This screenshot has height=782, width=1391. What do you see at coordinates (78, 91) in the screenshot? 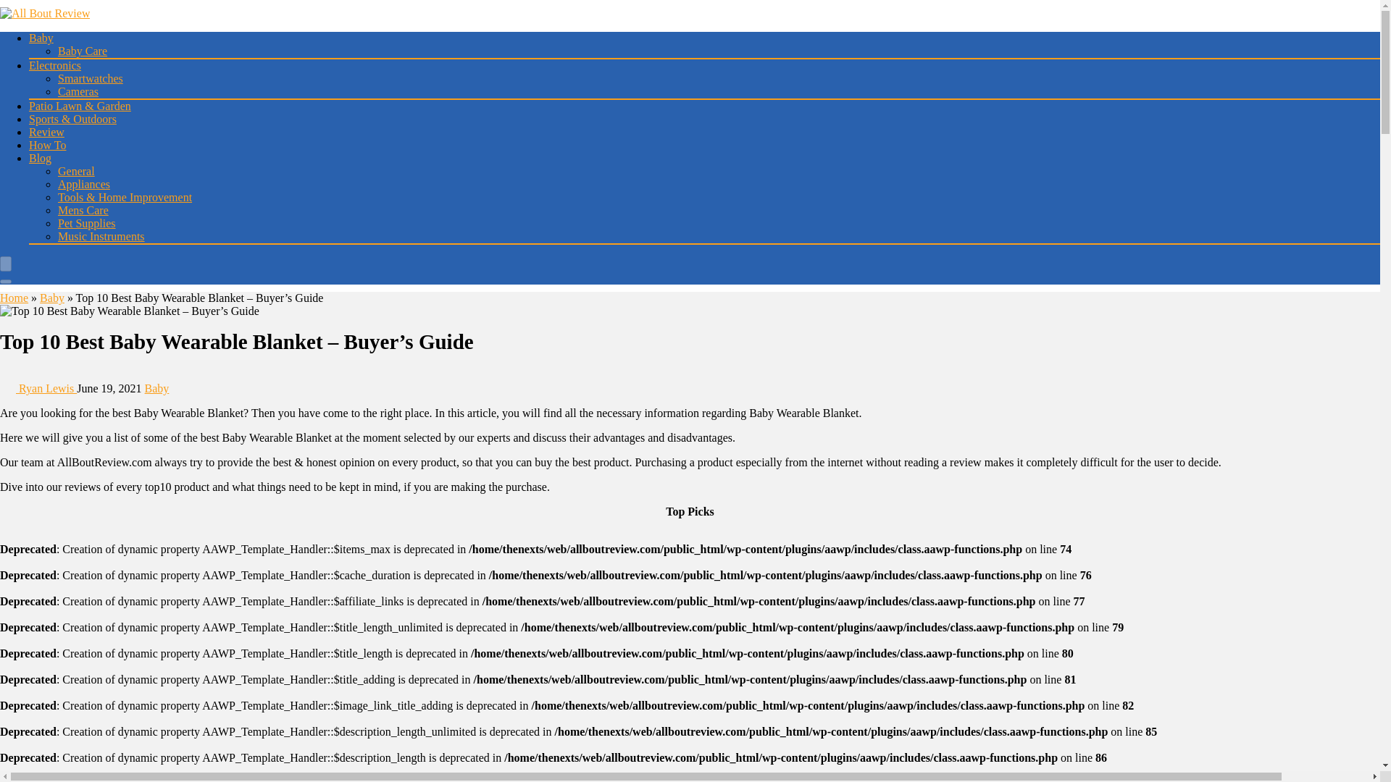
I see `Cameras` at bounding box center [78, 91].